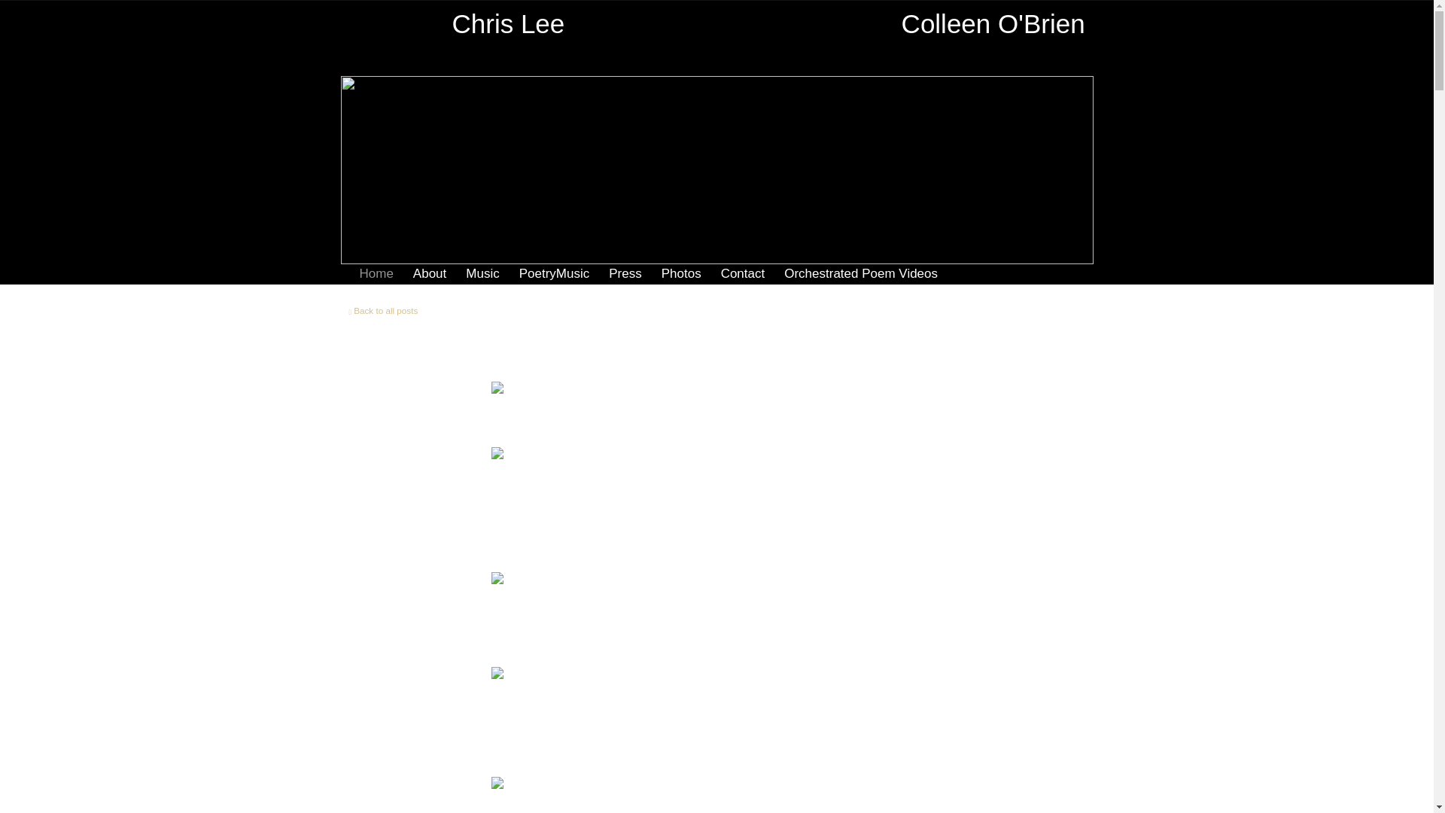  What do you see at coordinates (625, 274) in the screenshot?
I see `Press` at bounding box center [625, 274].